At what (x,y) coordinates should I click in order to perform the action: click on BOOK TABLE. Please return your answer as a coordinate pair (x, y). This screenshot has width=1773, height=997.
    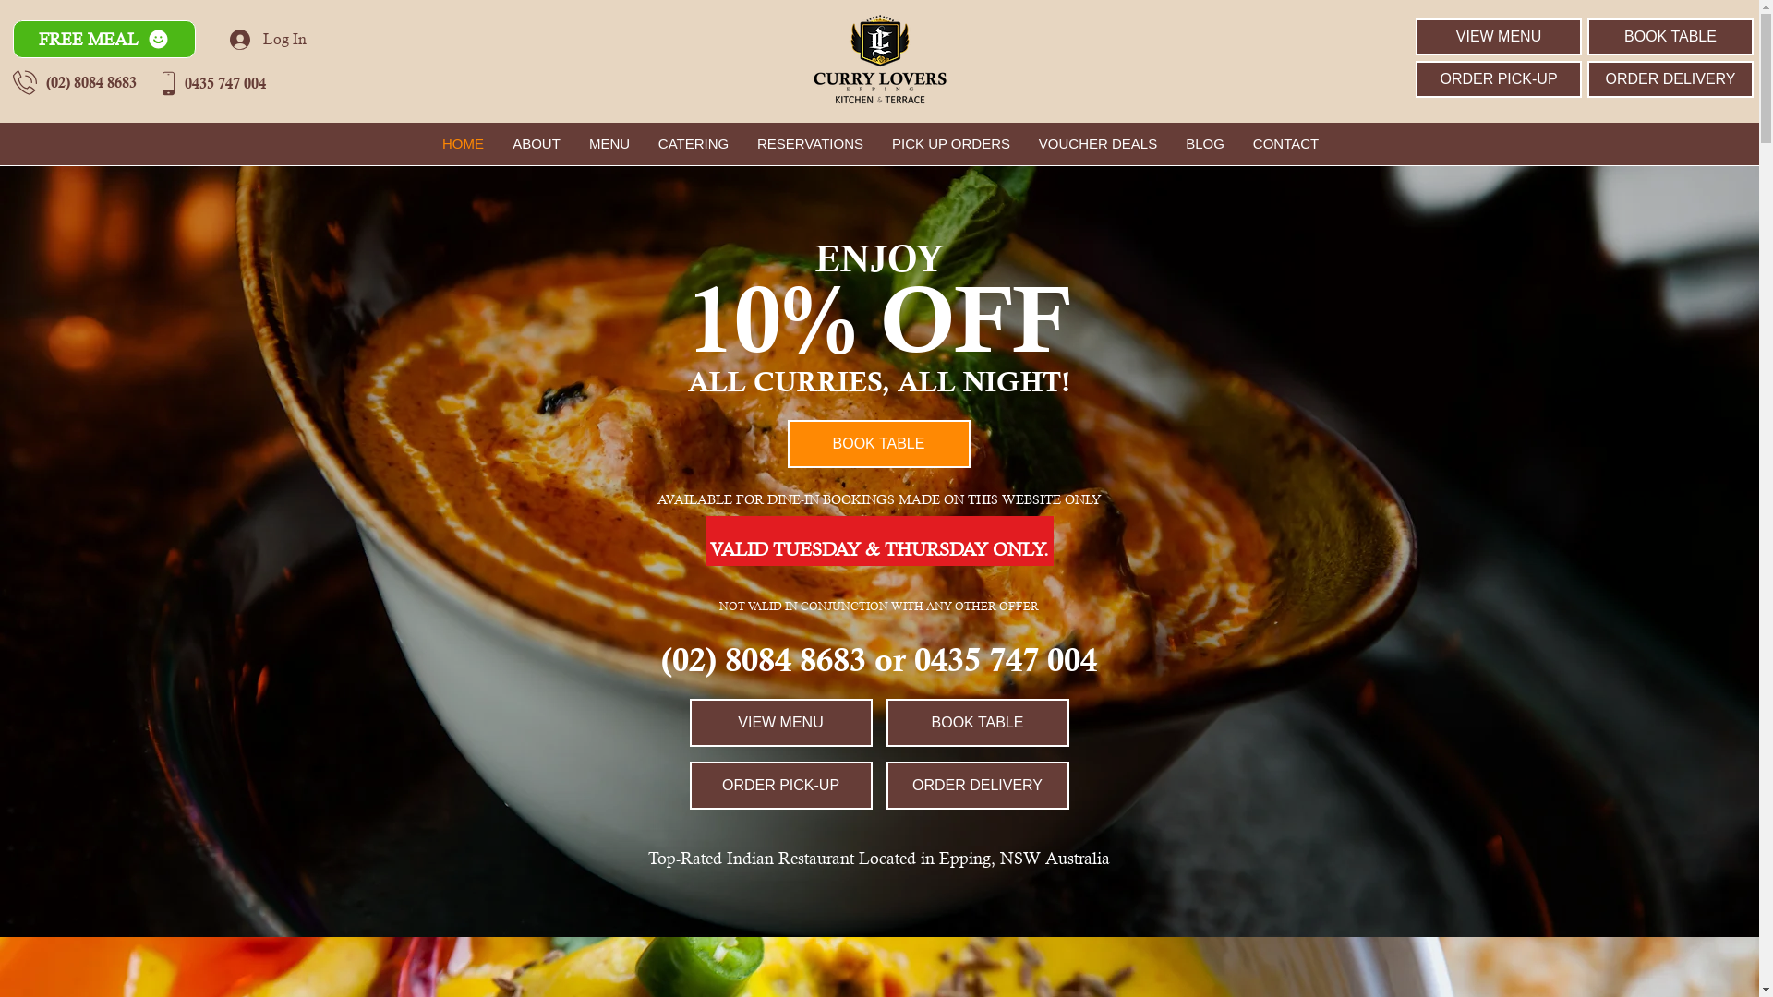
    Looking at the image, I should click on (878, 444).